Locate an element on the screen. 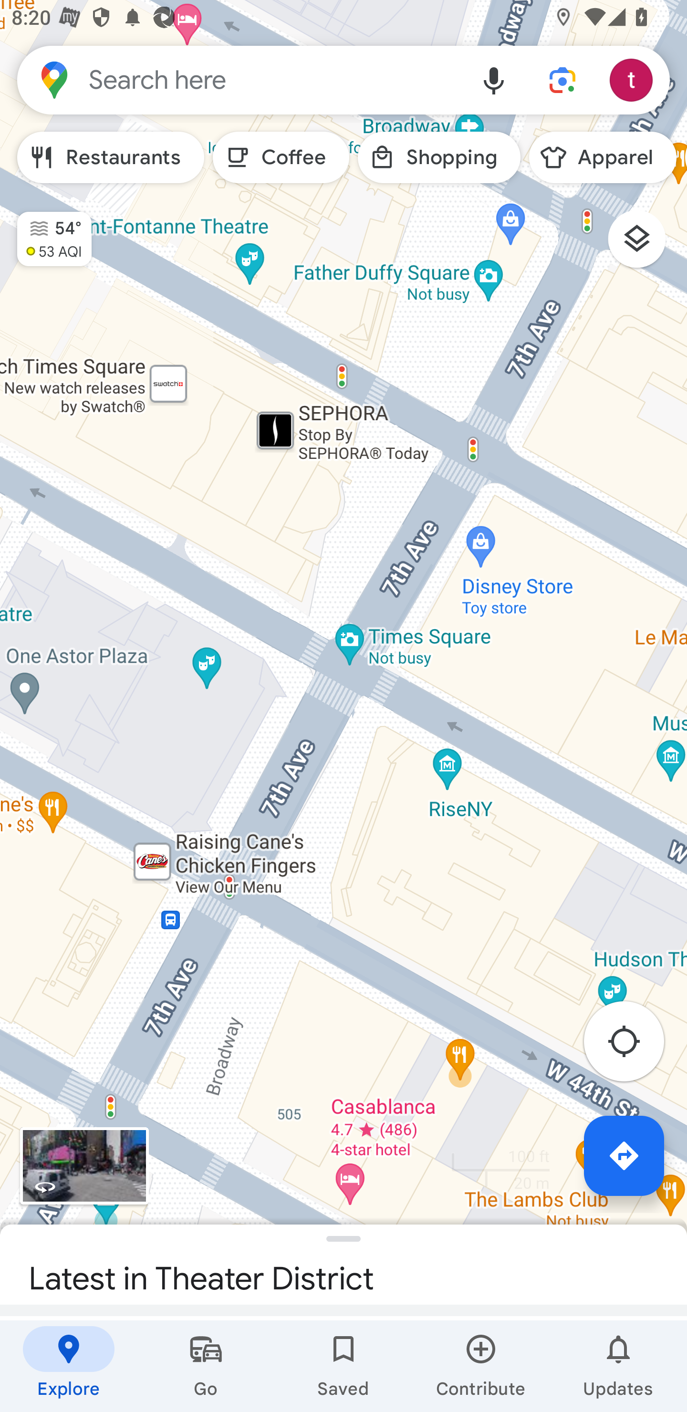 This screenshot has height=1412, width=687. Shopping Search for Shopping is located at coordinates (439, 157).